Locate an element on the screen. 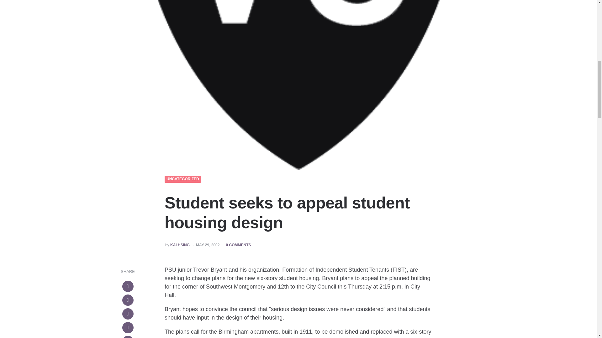  KAI HSING is located at coordinates (180, 245).